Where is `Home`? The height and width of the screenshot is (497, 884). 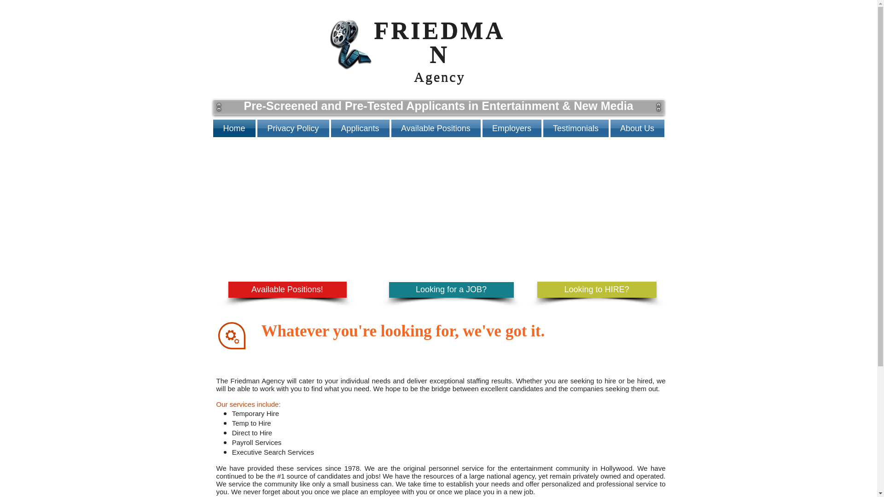 Home is located at coordinates (234, 128).